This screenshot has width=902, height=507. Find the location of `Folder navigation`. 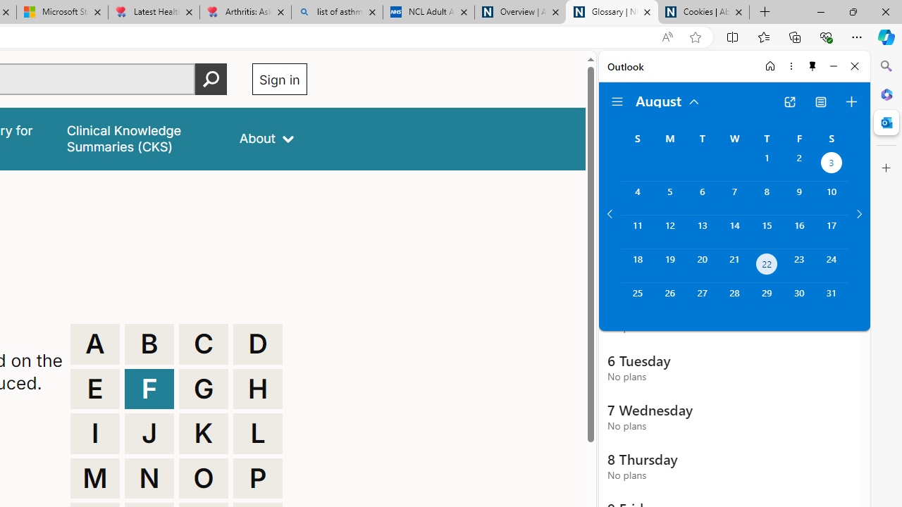

Folder navigation is located at coordinates (617, 101).